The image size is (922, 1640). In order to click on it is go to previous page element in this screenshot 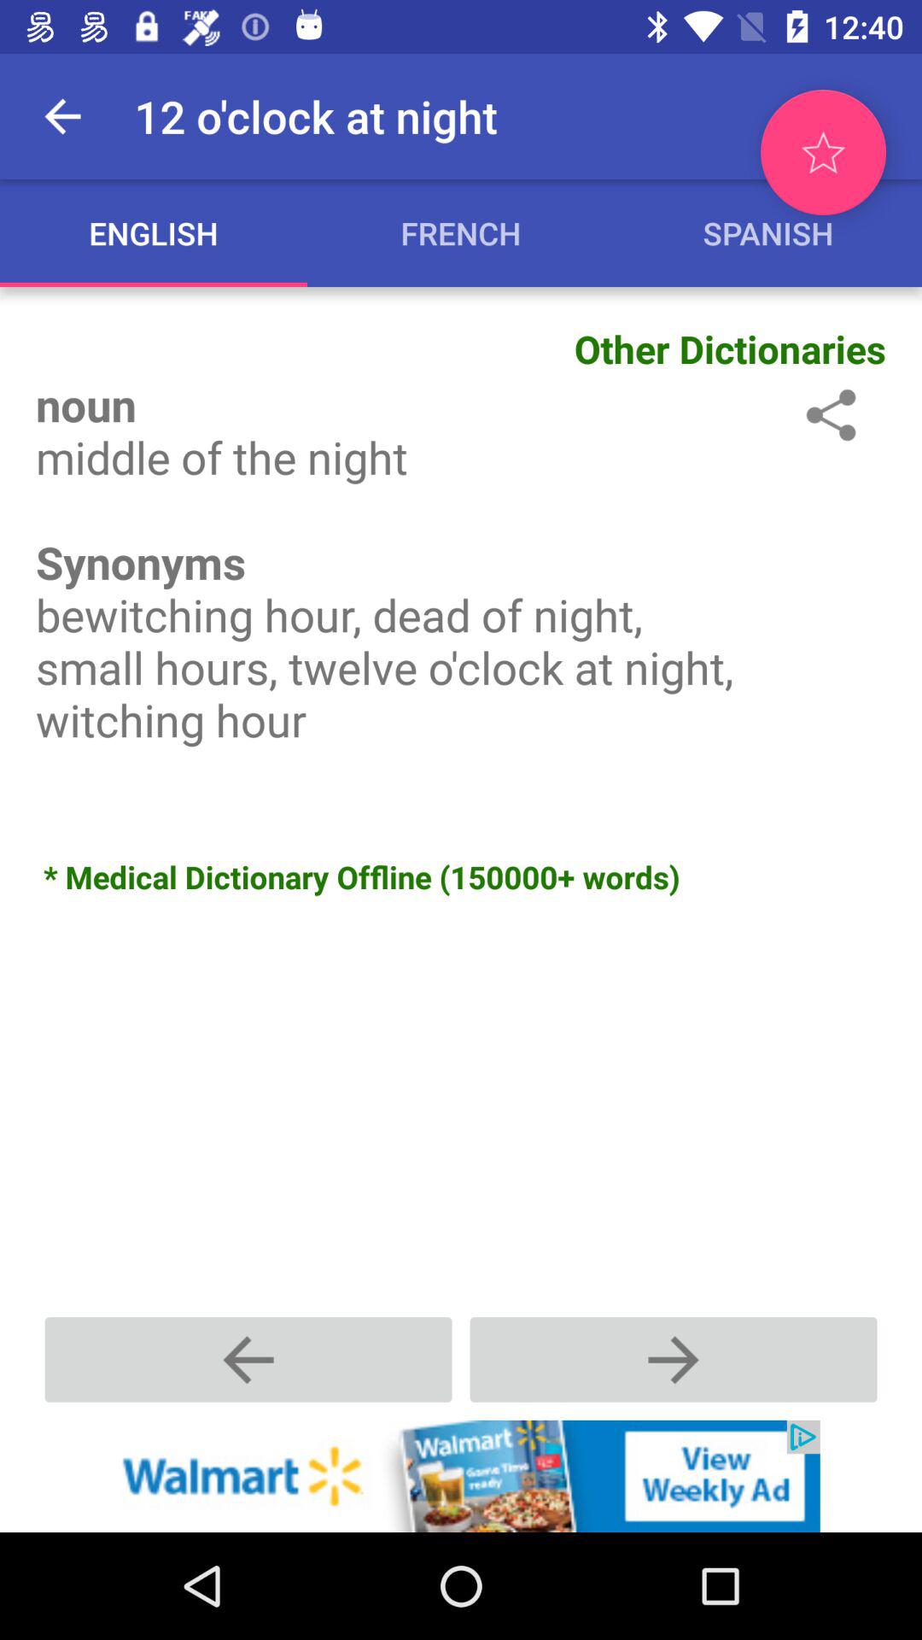, I will do `click(248, 1360)`.